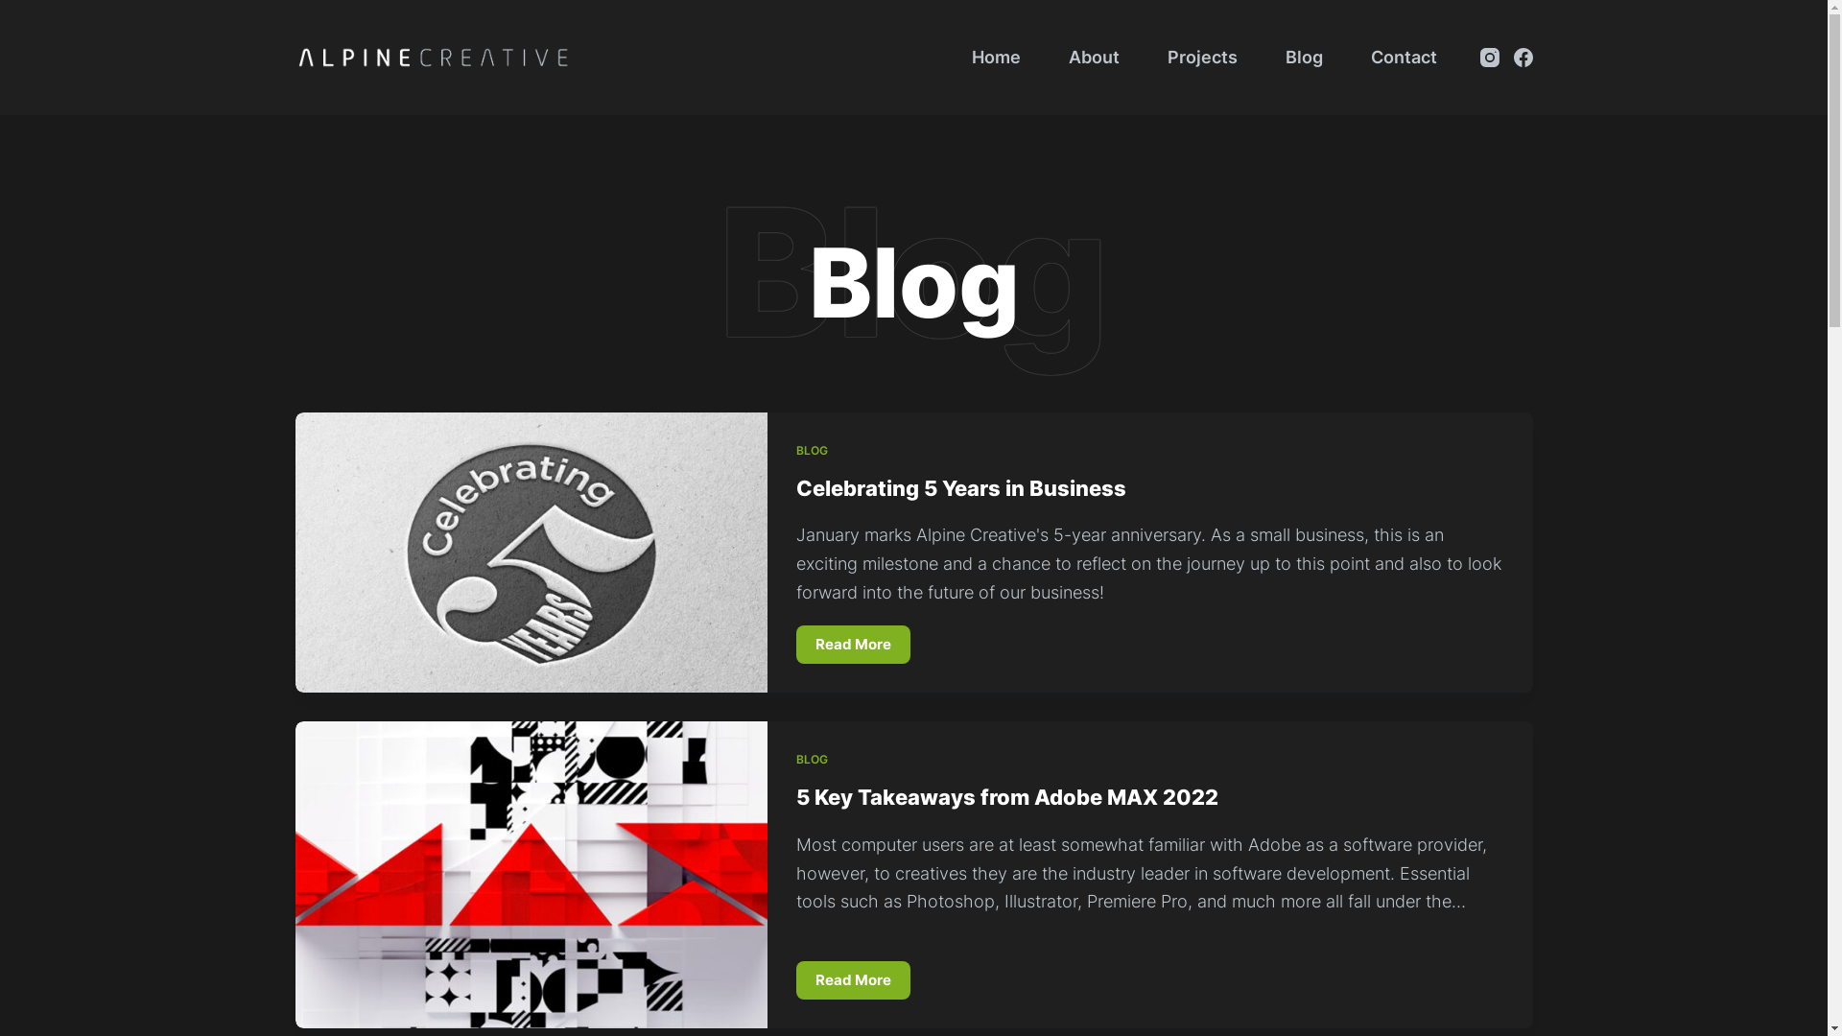 This screenshot has height=1036, width=1842. Describe the element at coordinates (1303, 58) in the screenshot. I see `Blog` at that location.